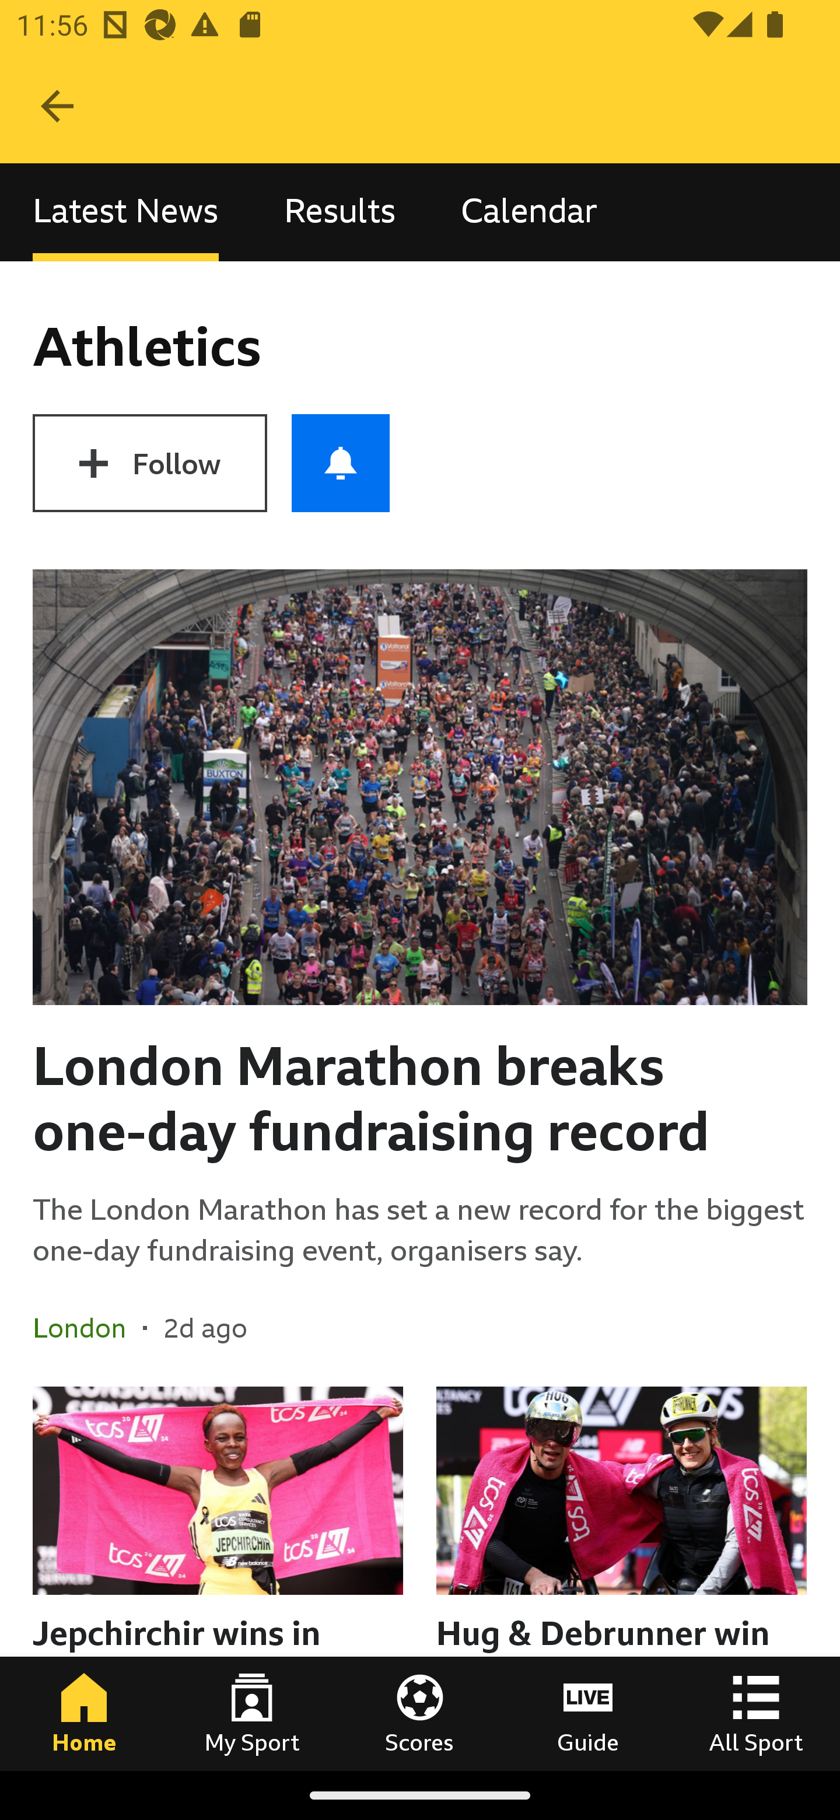 Image resolution: width=840 pixels, height=1820 pixels. What do you see at coordinates (420, 1713) in the screenshot?
I see `Scores` at bounding box center [420, 1713].